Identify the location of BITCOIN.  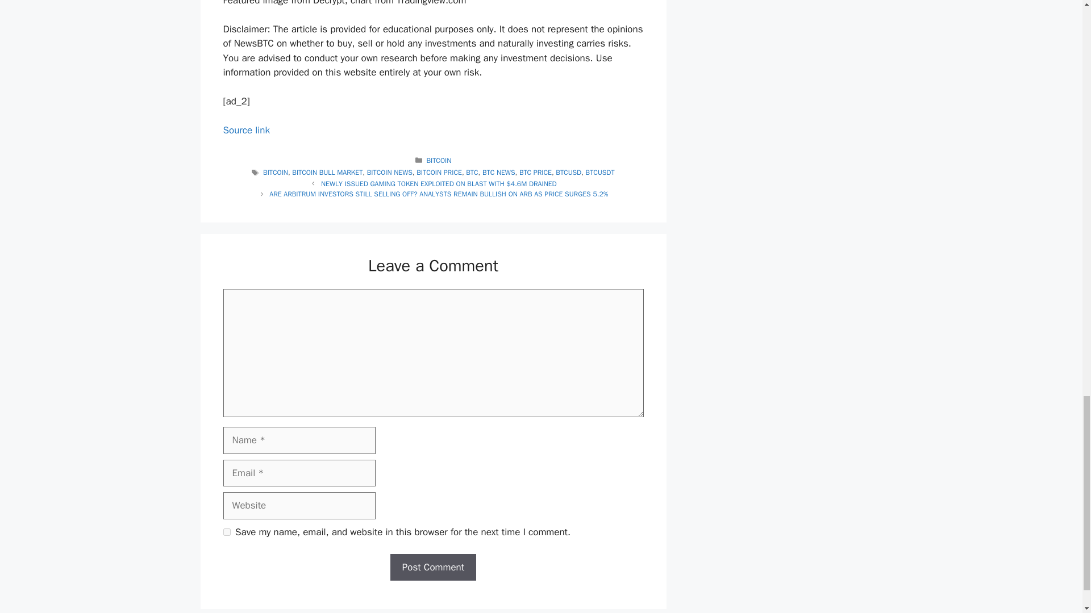
(439, 160).